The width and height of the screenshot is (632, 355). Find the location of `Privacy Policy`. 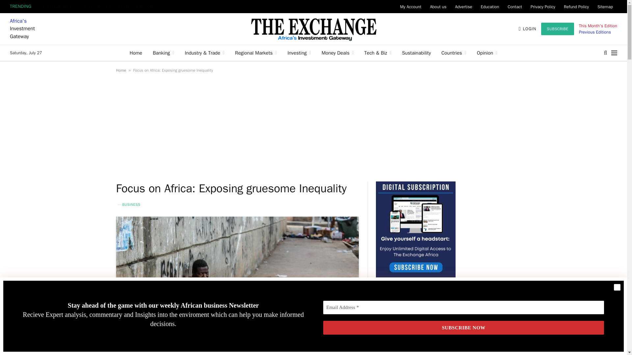

Privacy Policy is located at coordinates (543, 7).